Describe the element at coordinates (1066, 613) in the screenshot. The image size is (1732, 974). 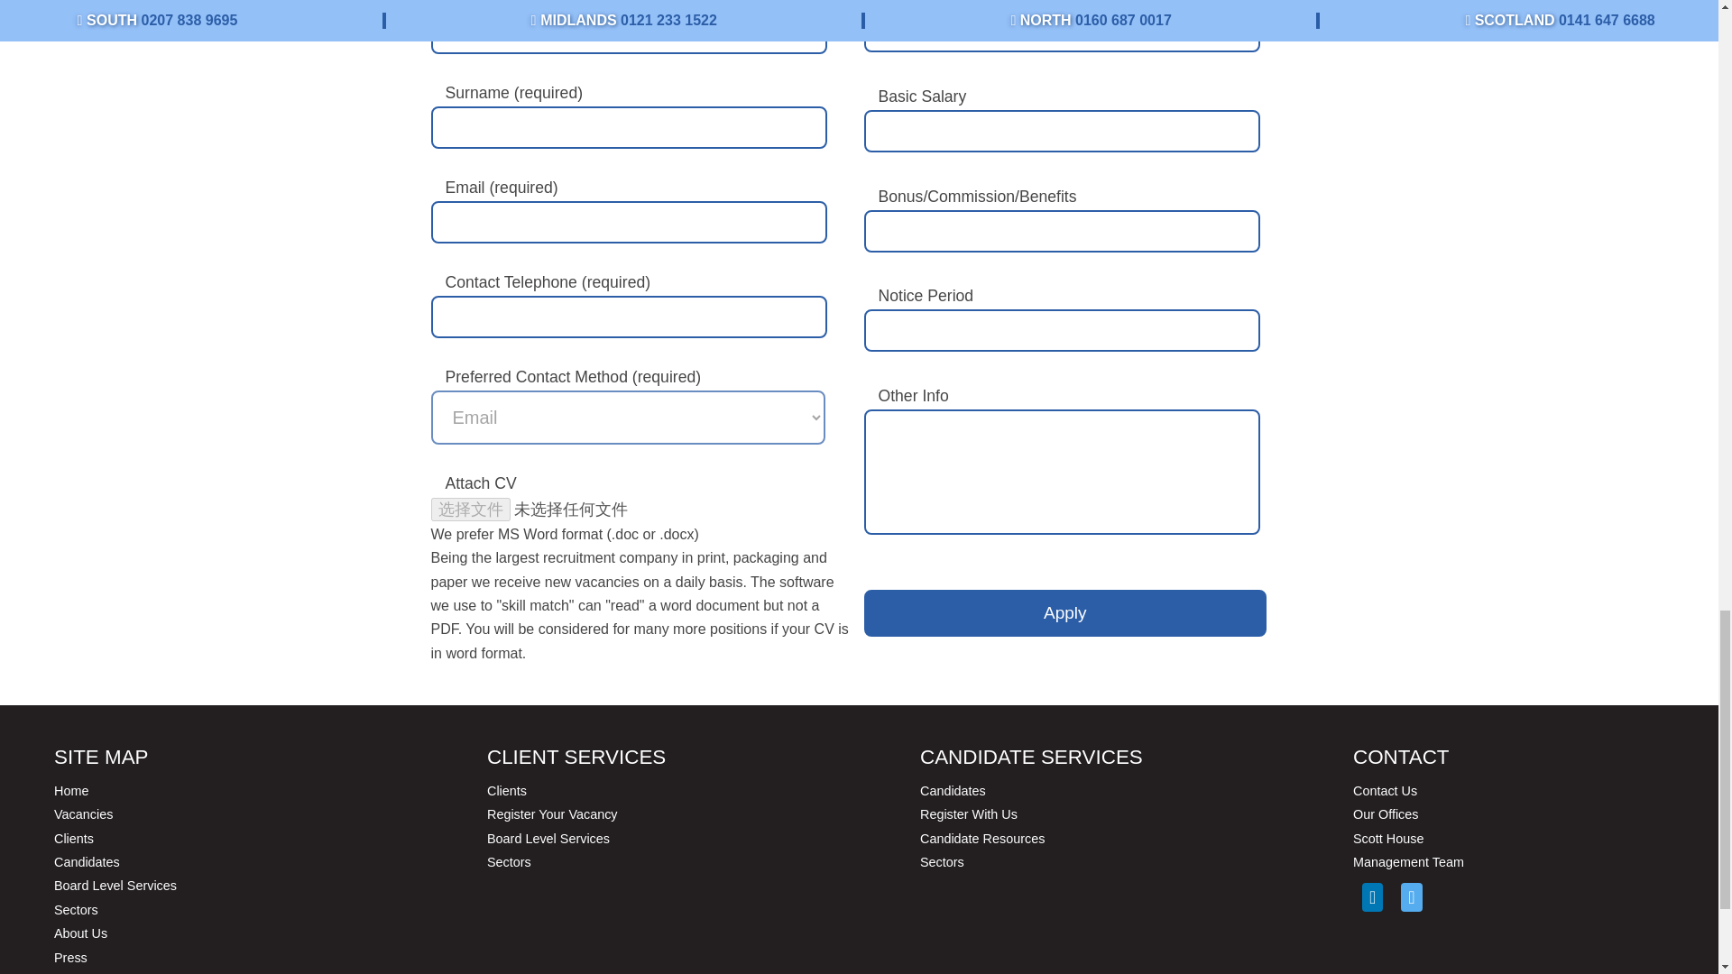
I see `Apply` at that location.